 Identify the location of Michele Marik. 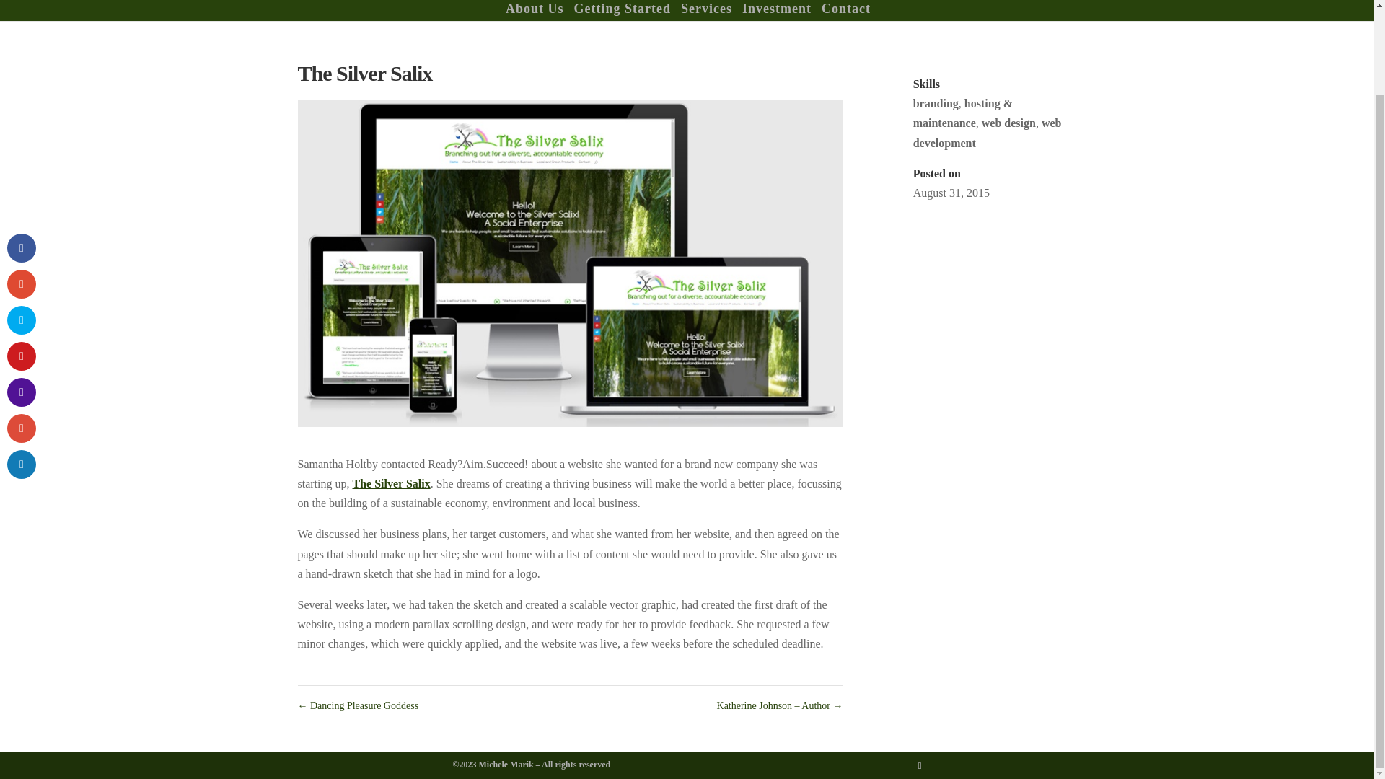
(506, 765).